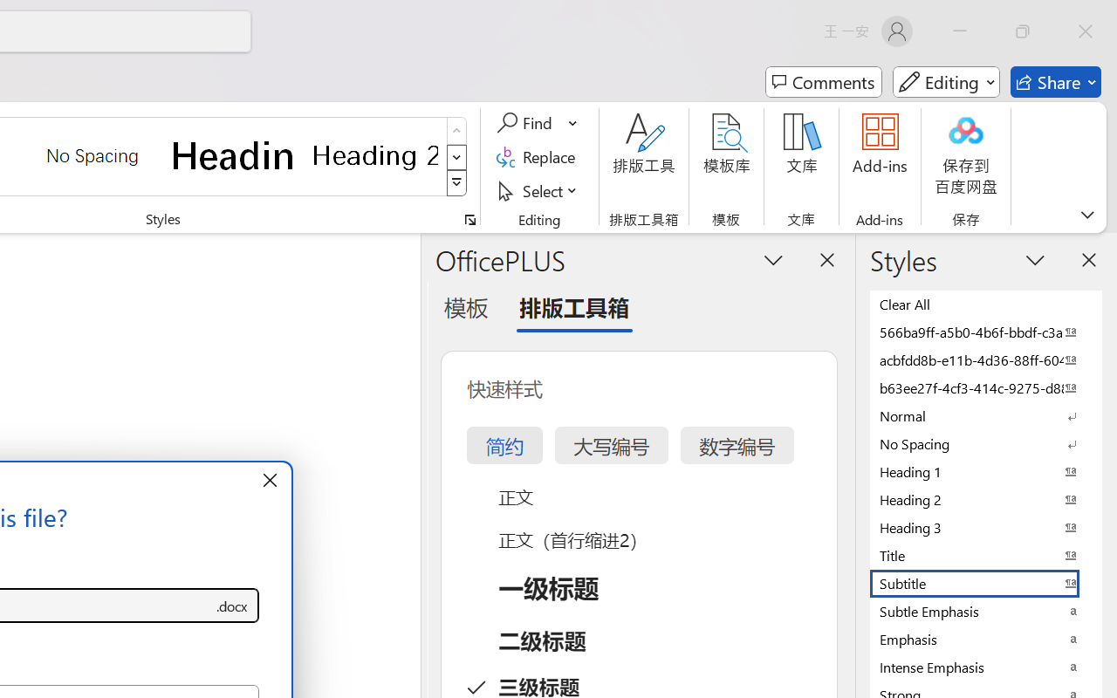  Describe the element at coordinates (986, 583) in the screenshot. I see `Subtitle` at that location.